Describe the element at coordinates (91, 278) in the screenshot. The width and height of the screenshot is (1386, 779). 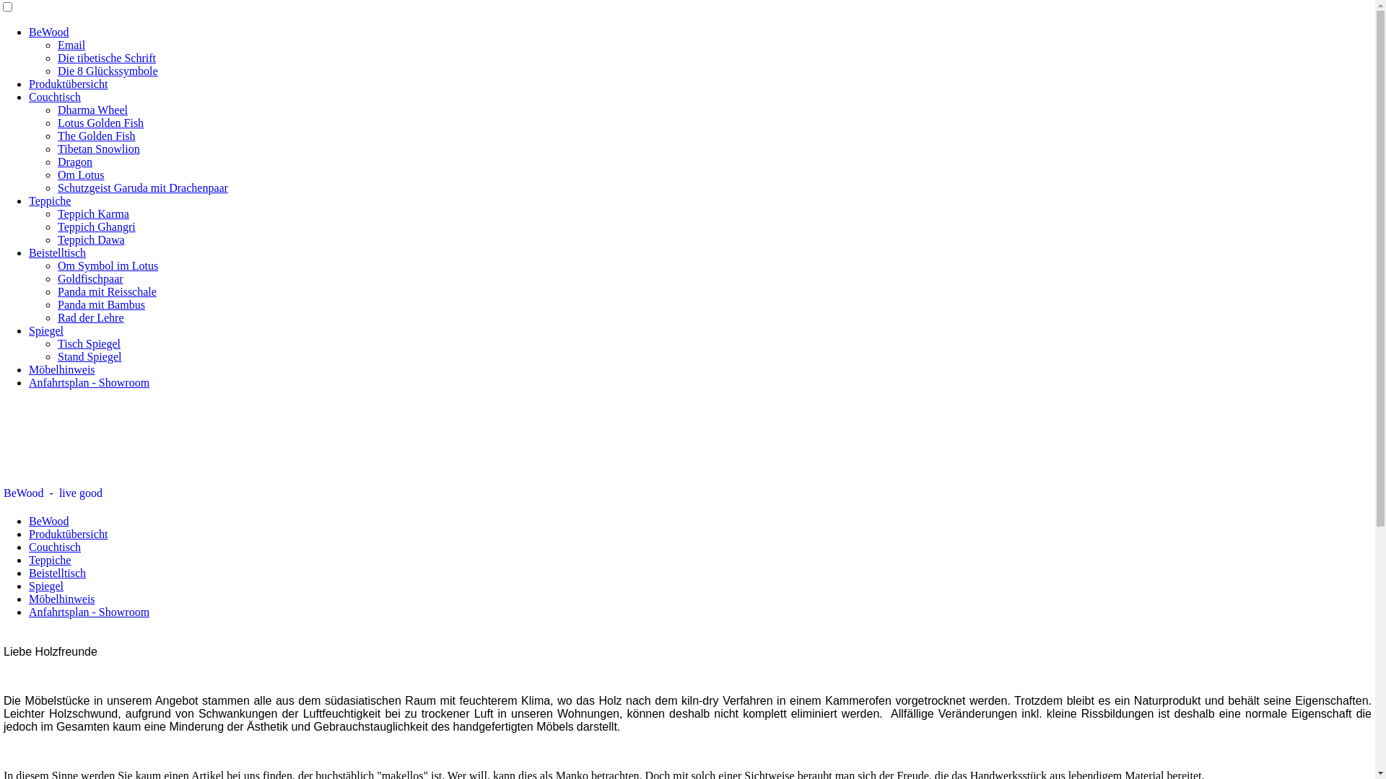
I see `Goldfischpaar` at that location.